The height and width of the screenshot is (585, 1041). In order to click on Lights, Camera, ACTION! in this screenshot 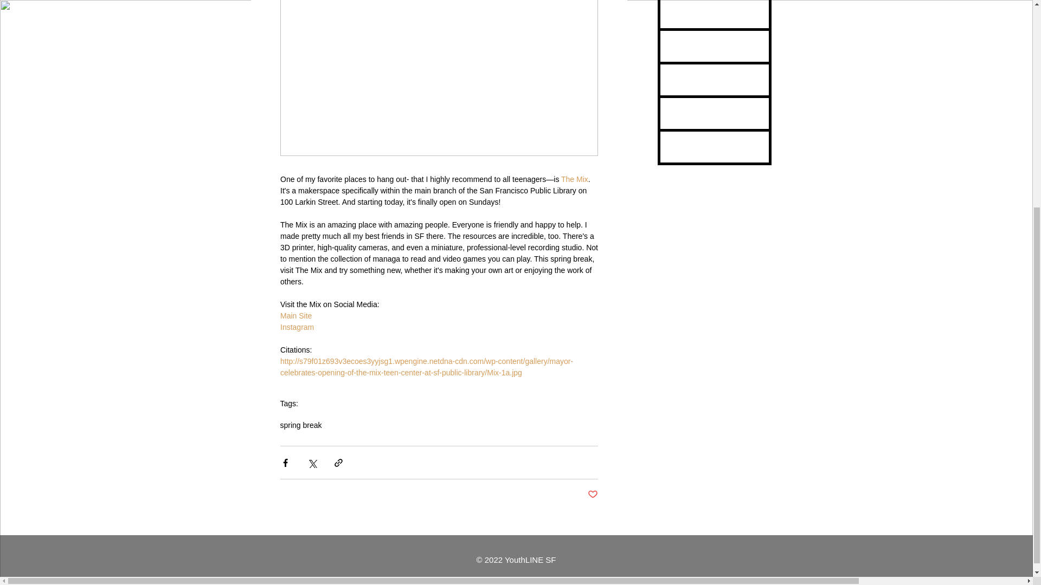, I will do `click(714, 52)`.